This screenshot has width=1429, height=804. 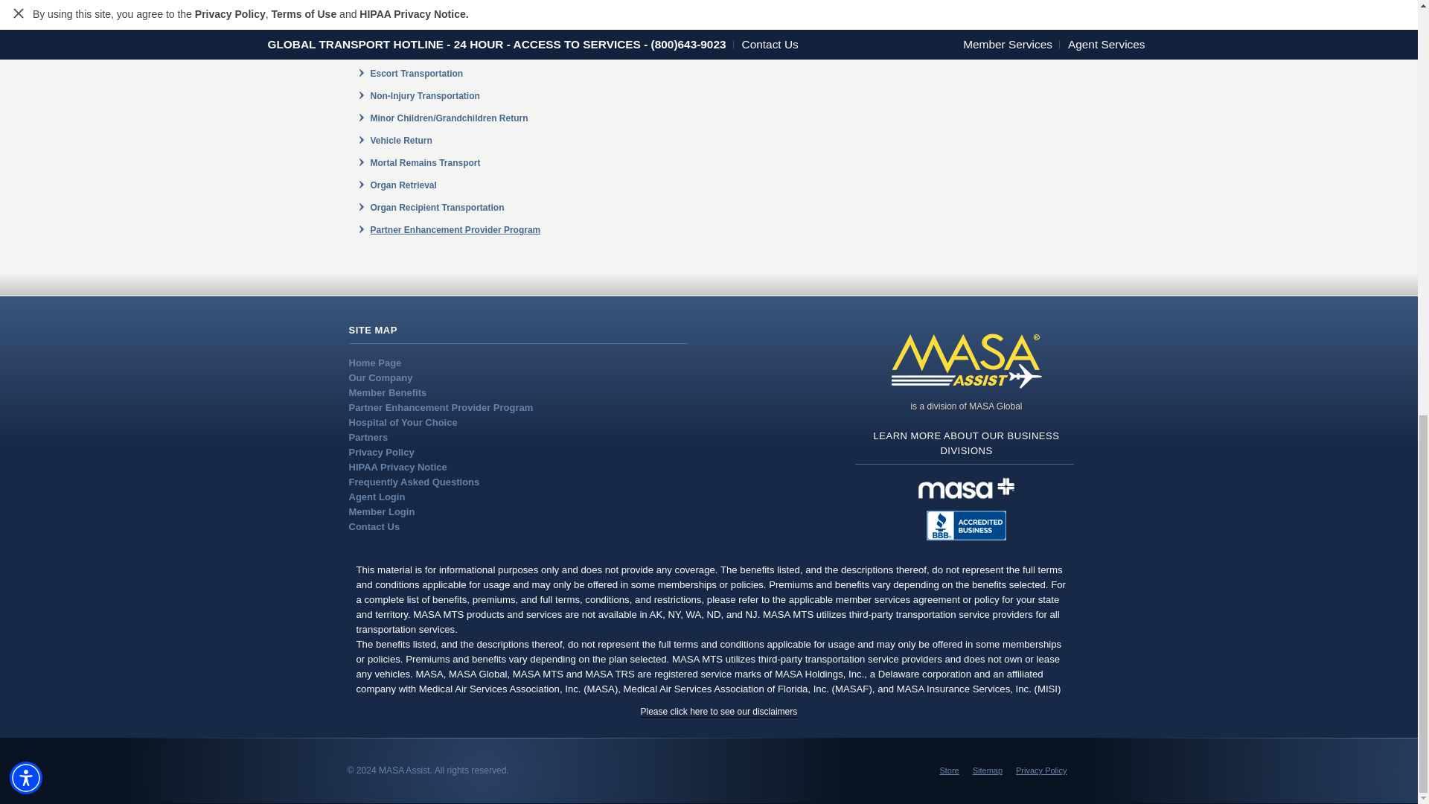 I want to click on Partners, so click(x=368, y=437).